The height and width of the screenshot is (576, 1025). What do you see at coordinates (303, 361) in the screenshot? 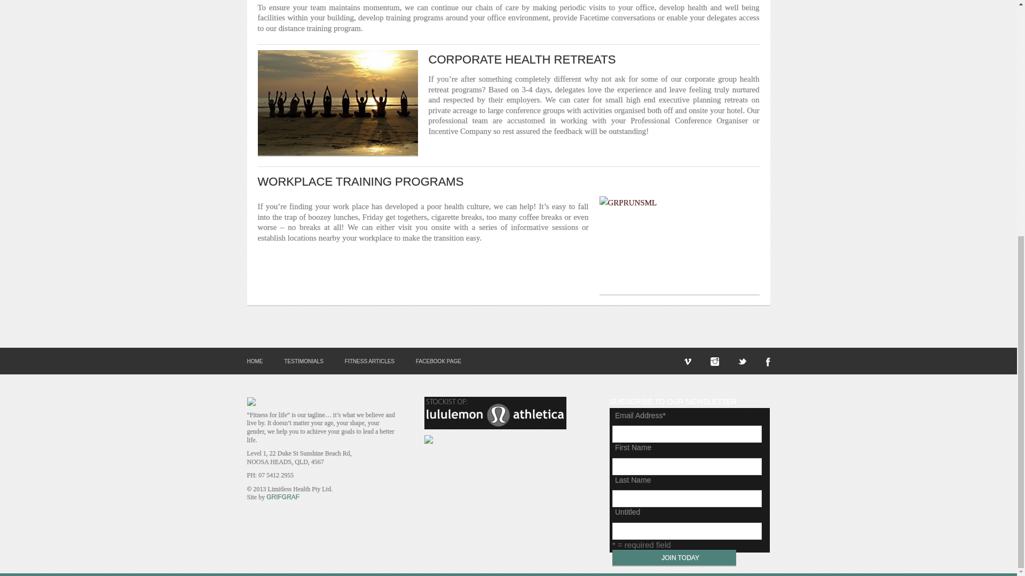
I see `TESTIMONIALS` at bounding box center [303, 361].